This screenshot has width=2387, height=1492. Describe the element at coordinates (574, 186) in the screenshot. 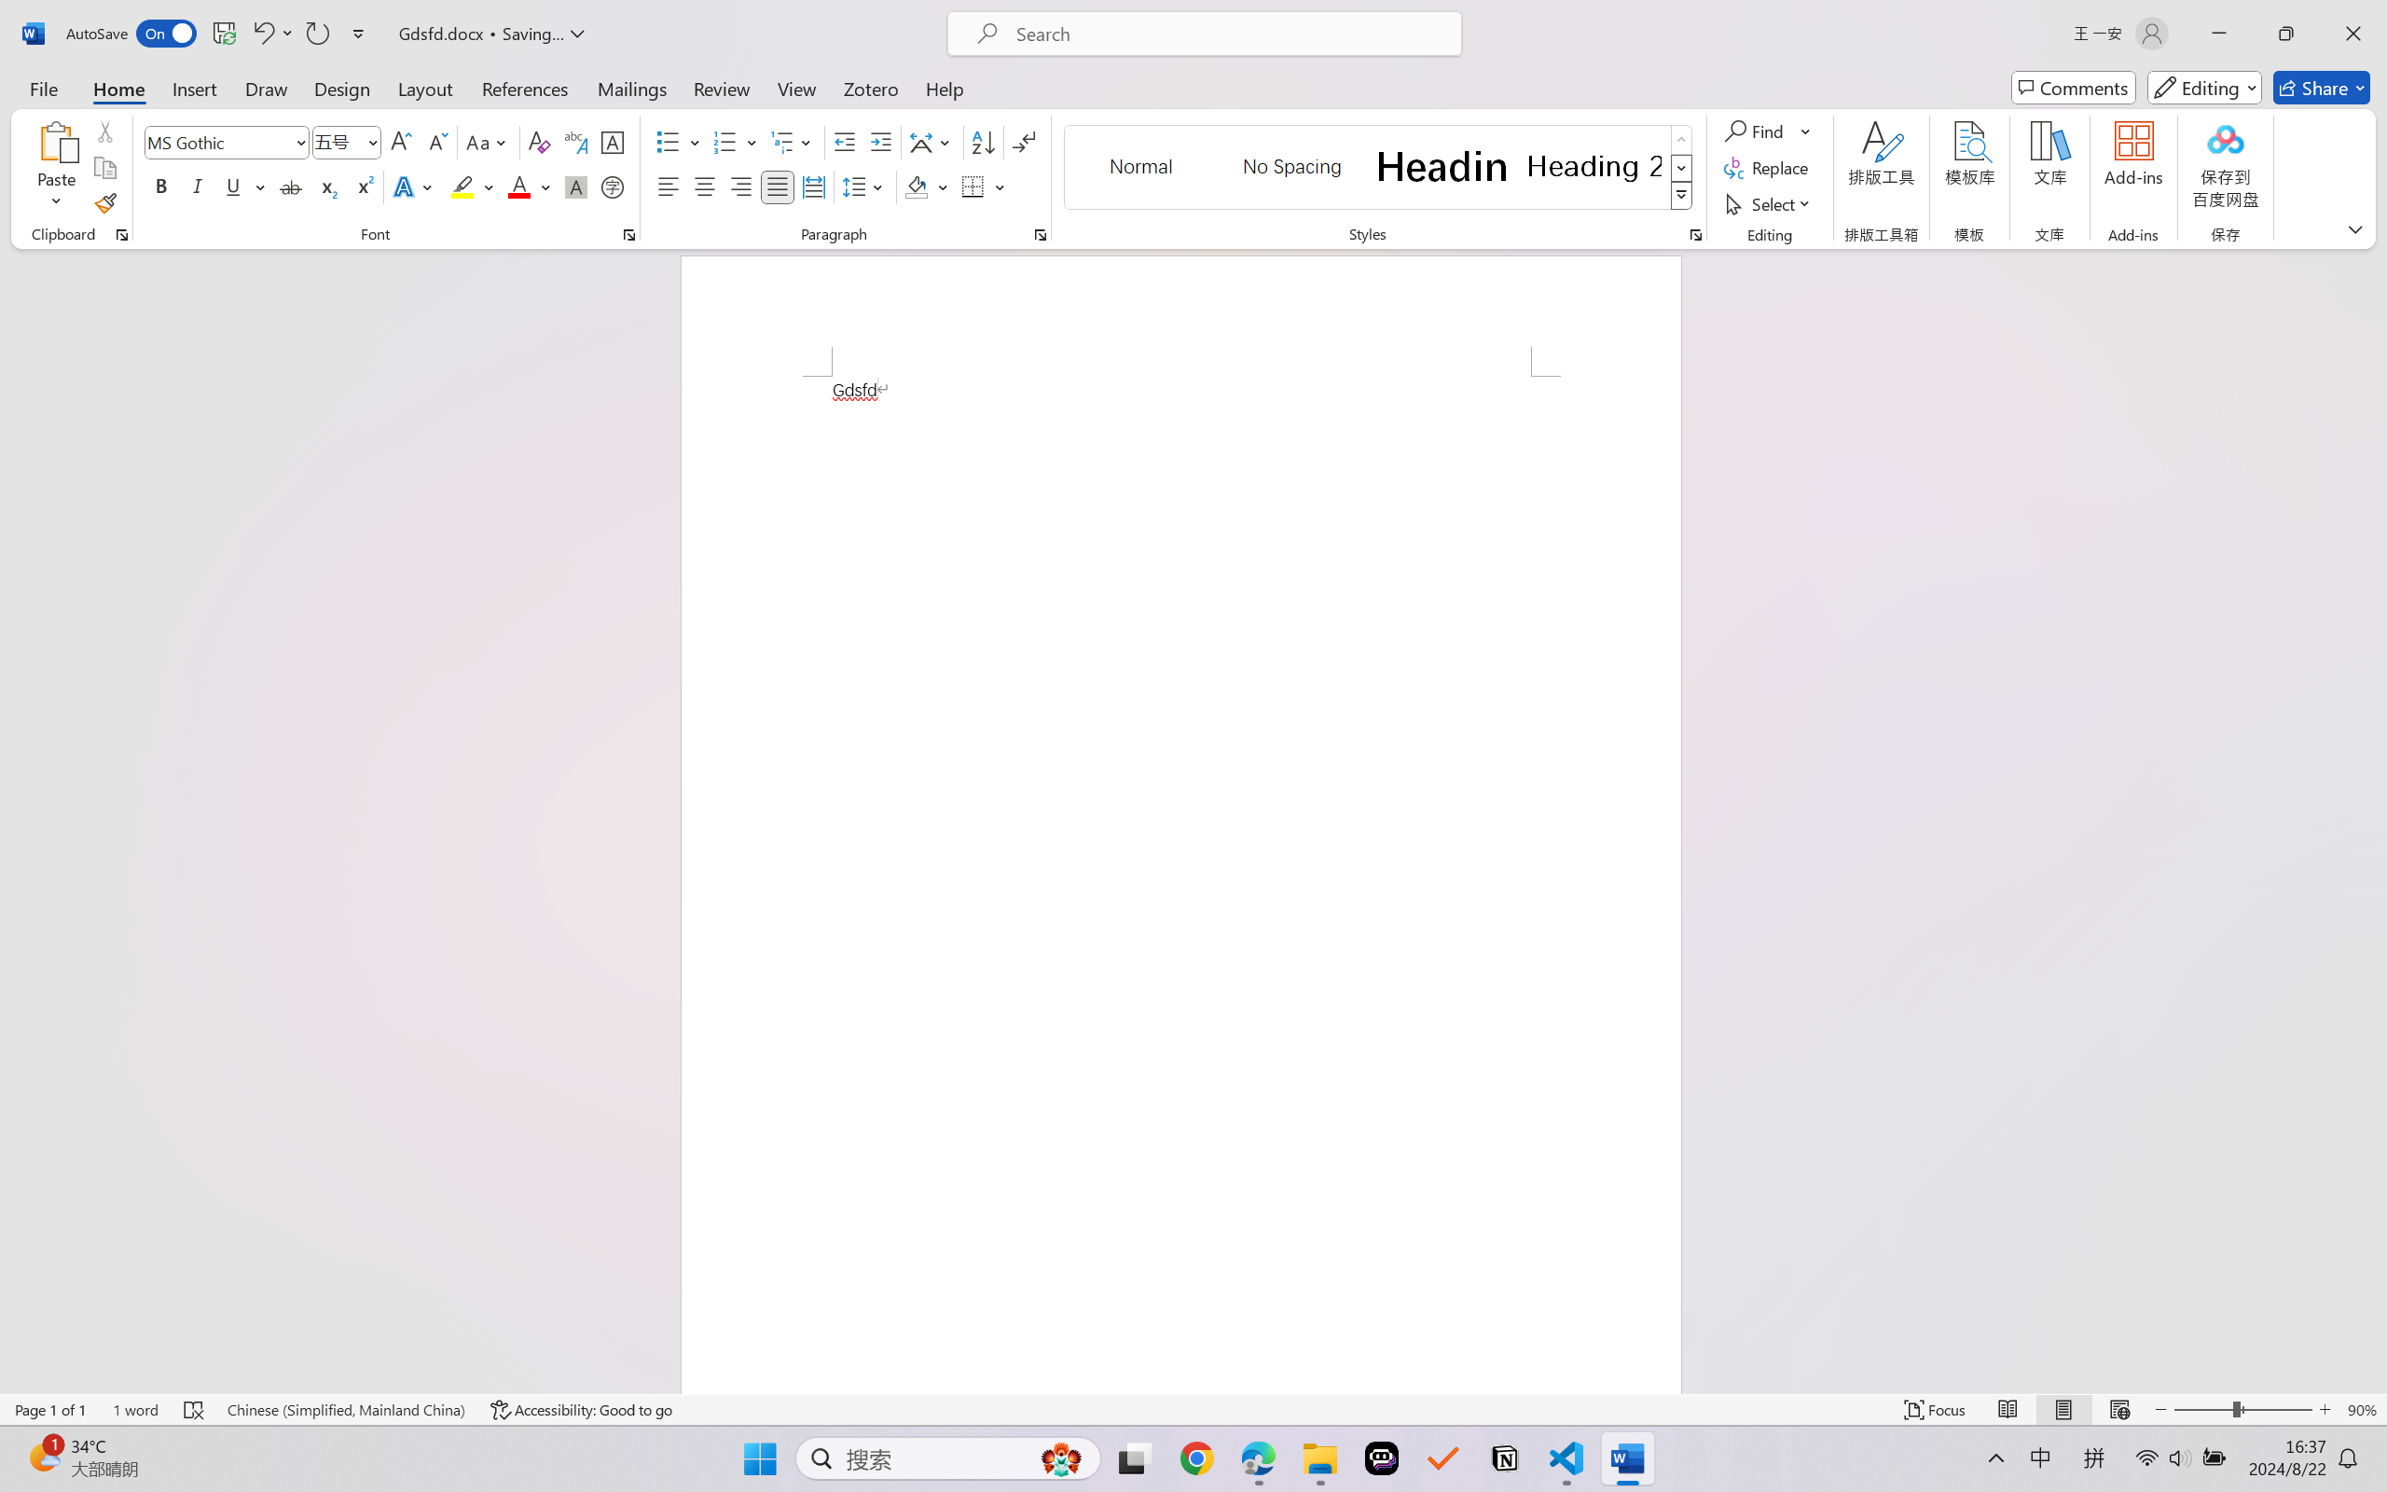

I see `Character Shading` at that location.